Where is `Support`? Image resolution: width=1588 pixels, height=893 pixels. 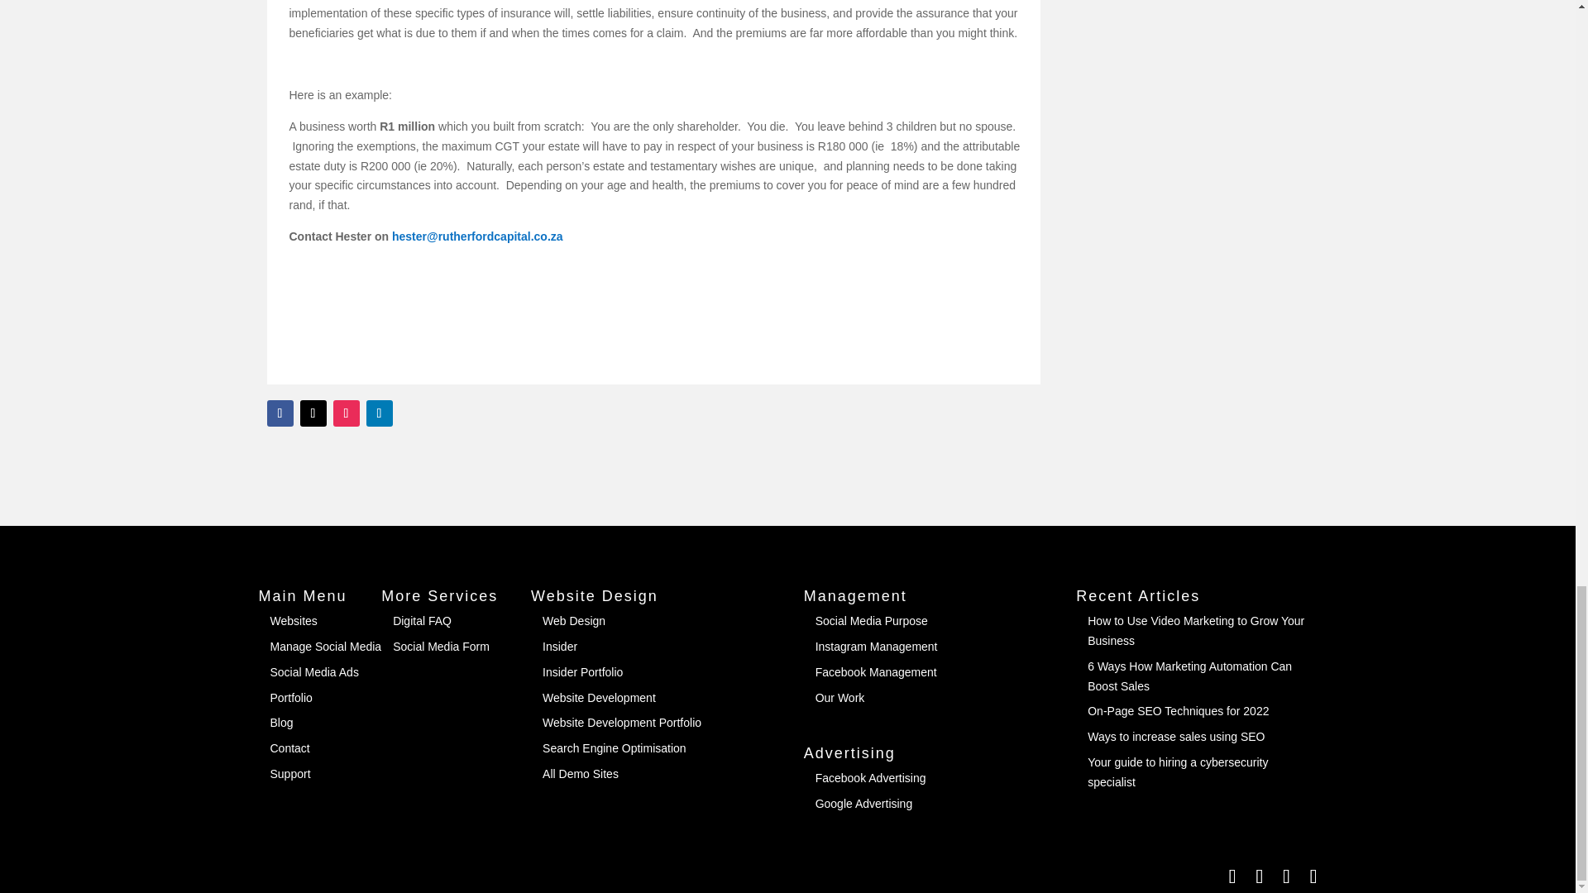 Support is located at coordinates (289, 773).